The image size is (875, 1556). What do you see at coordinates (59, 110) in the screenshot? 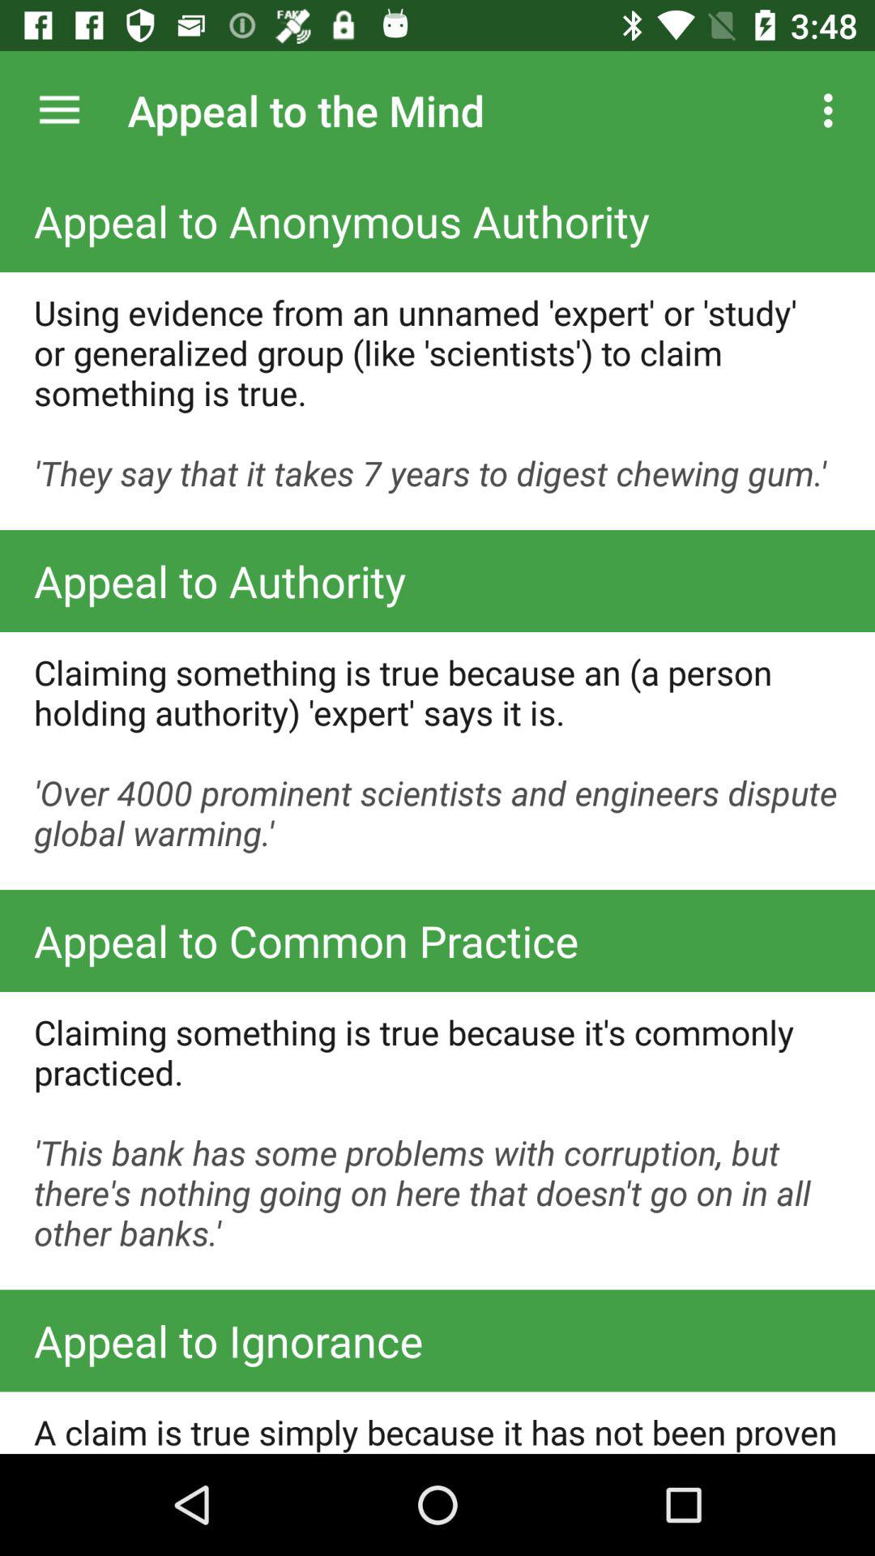
I see `open app to the left of appeal to the icon` at bounding box center [59, 110].